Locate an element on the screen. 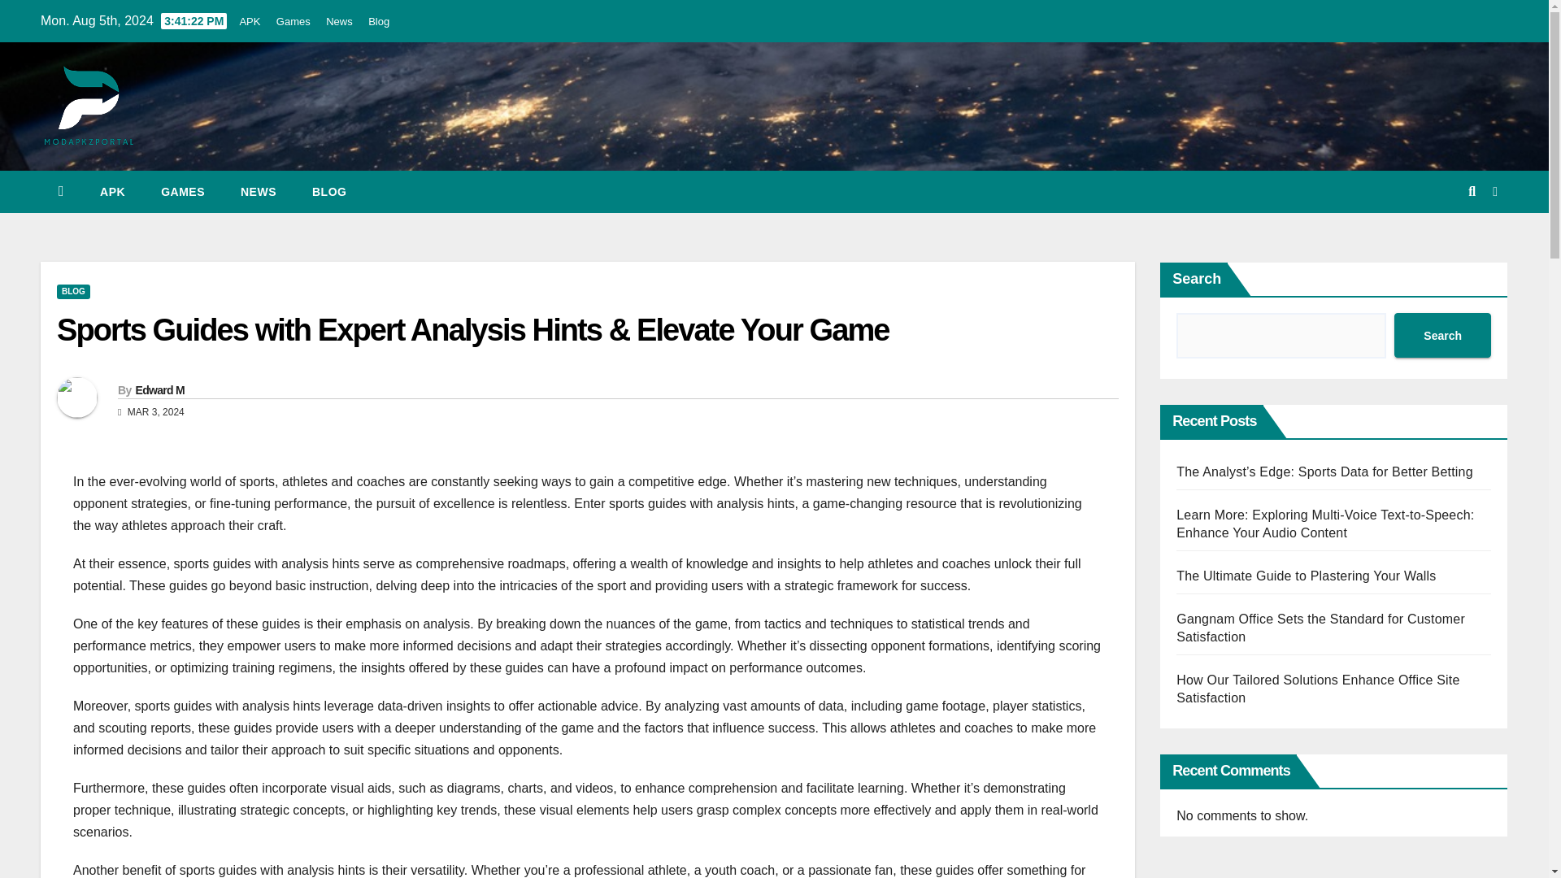 The height and width of the screenshot is (878, 1561). BLOG is located at coordinates (73, 291).